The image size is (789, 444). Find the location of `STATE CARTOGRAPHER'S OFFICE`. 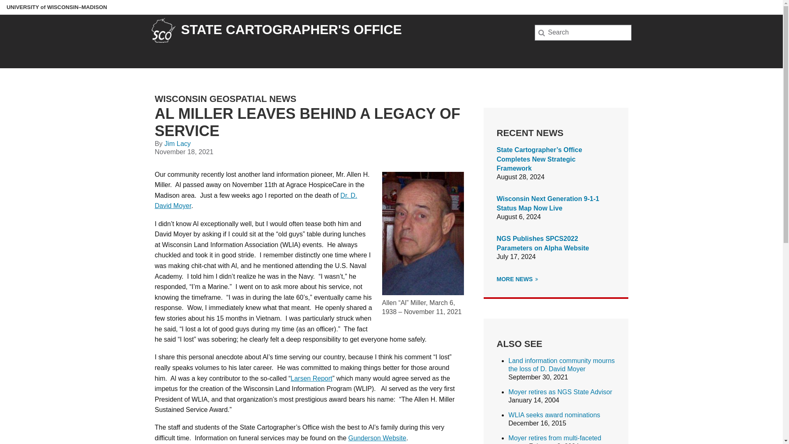

STATE CARTOGRAPHER'S OFFICE is located at coordinates (291, 30).